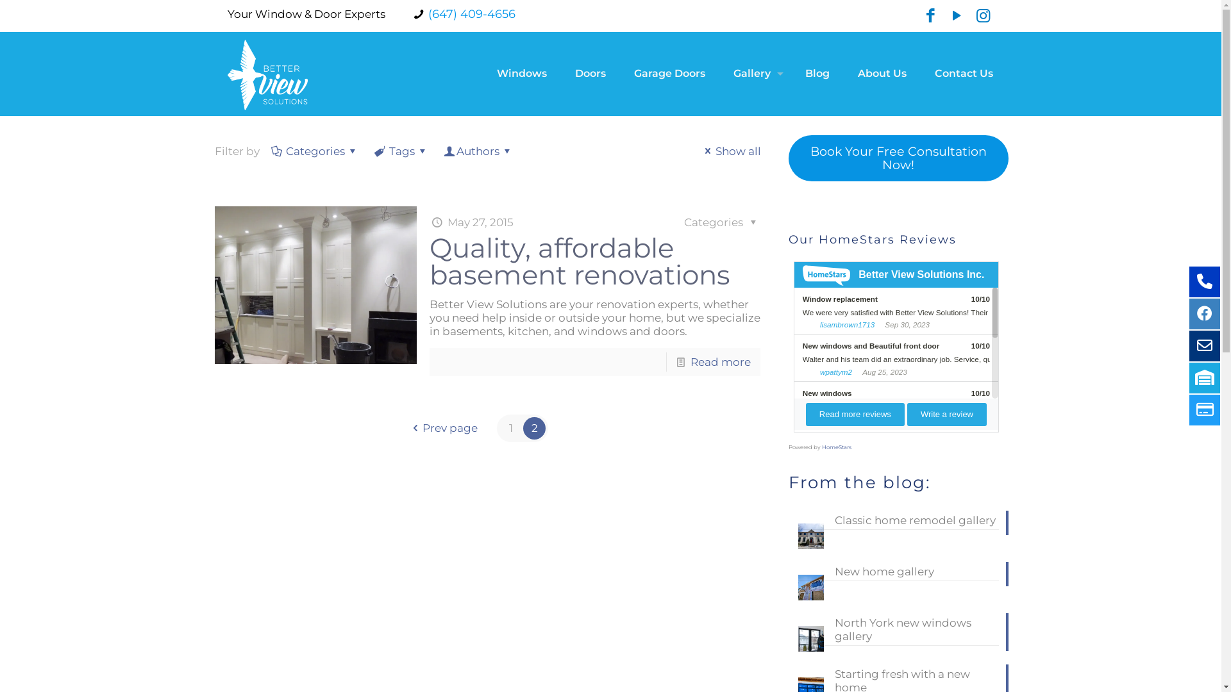 This screenshot has width=1231, height=692. Describe the element at coordinates (669, 74) in the screenshot. I see `Garage Doors` at that location.